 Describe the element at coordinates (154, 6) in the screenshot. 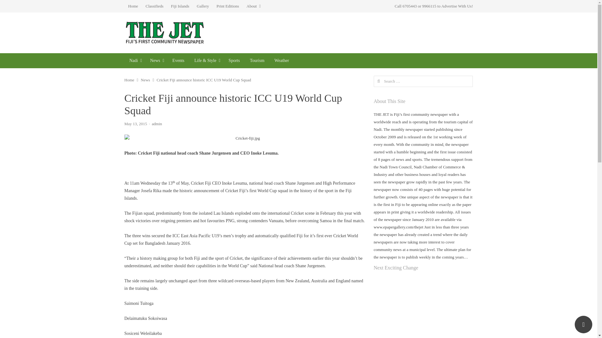

I see `Classifieds` at that location.